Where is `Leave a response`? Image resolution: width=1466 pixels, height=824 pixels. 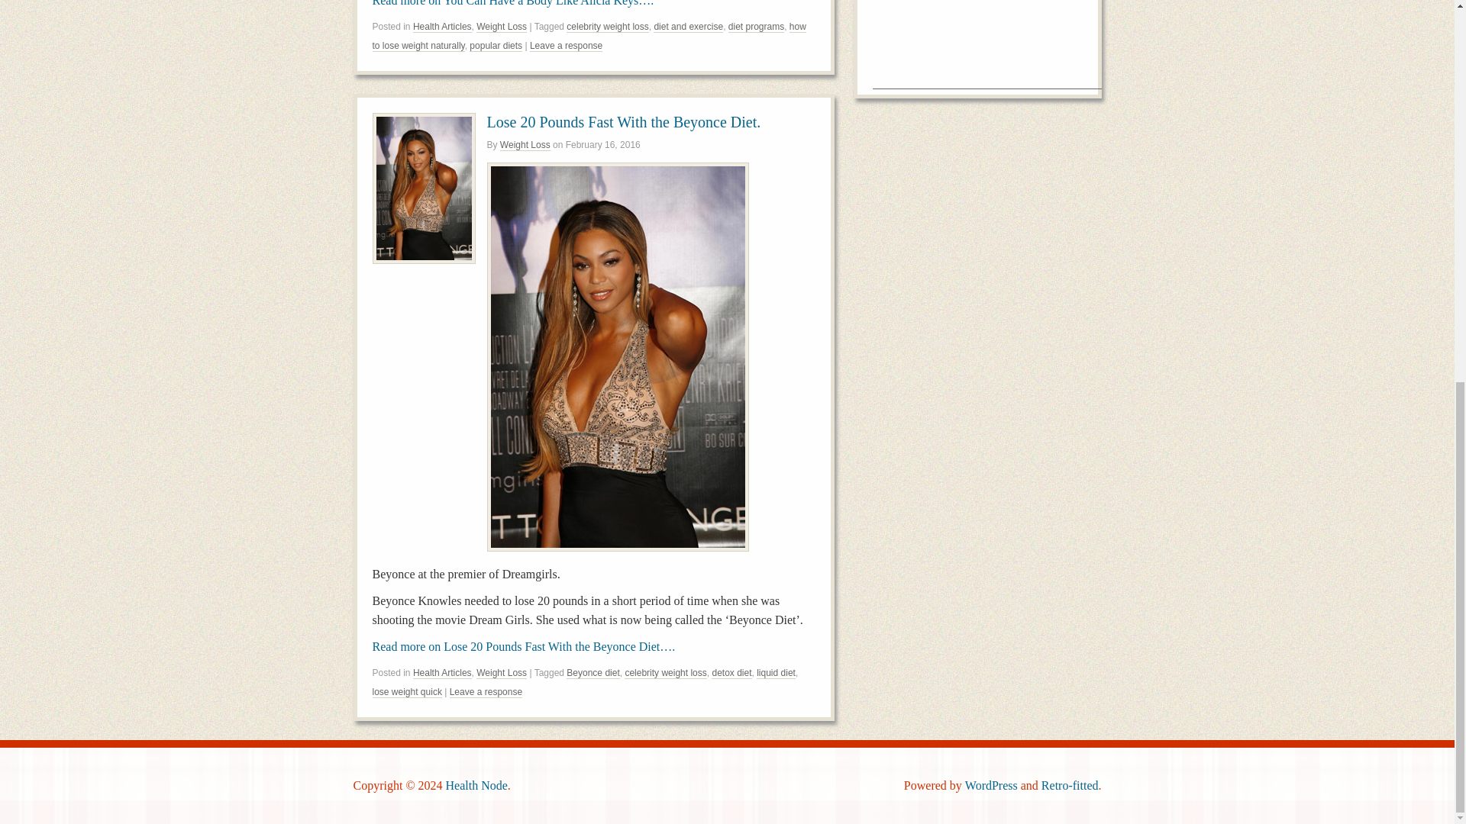
Leave a response is located at coordinates (486, 691).